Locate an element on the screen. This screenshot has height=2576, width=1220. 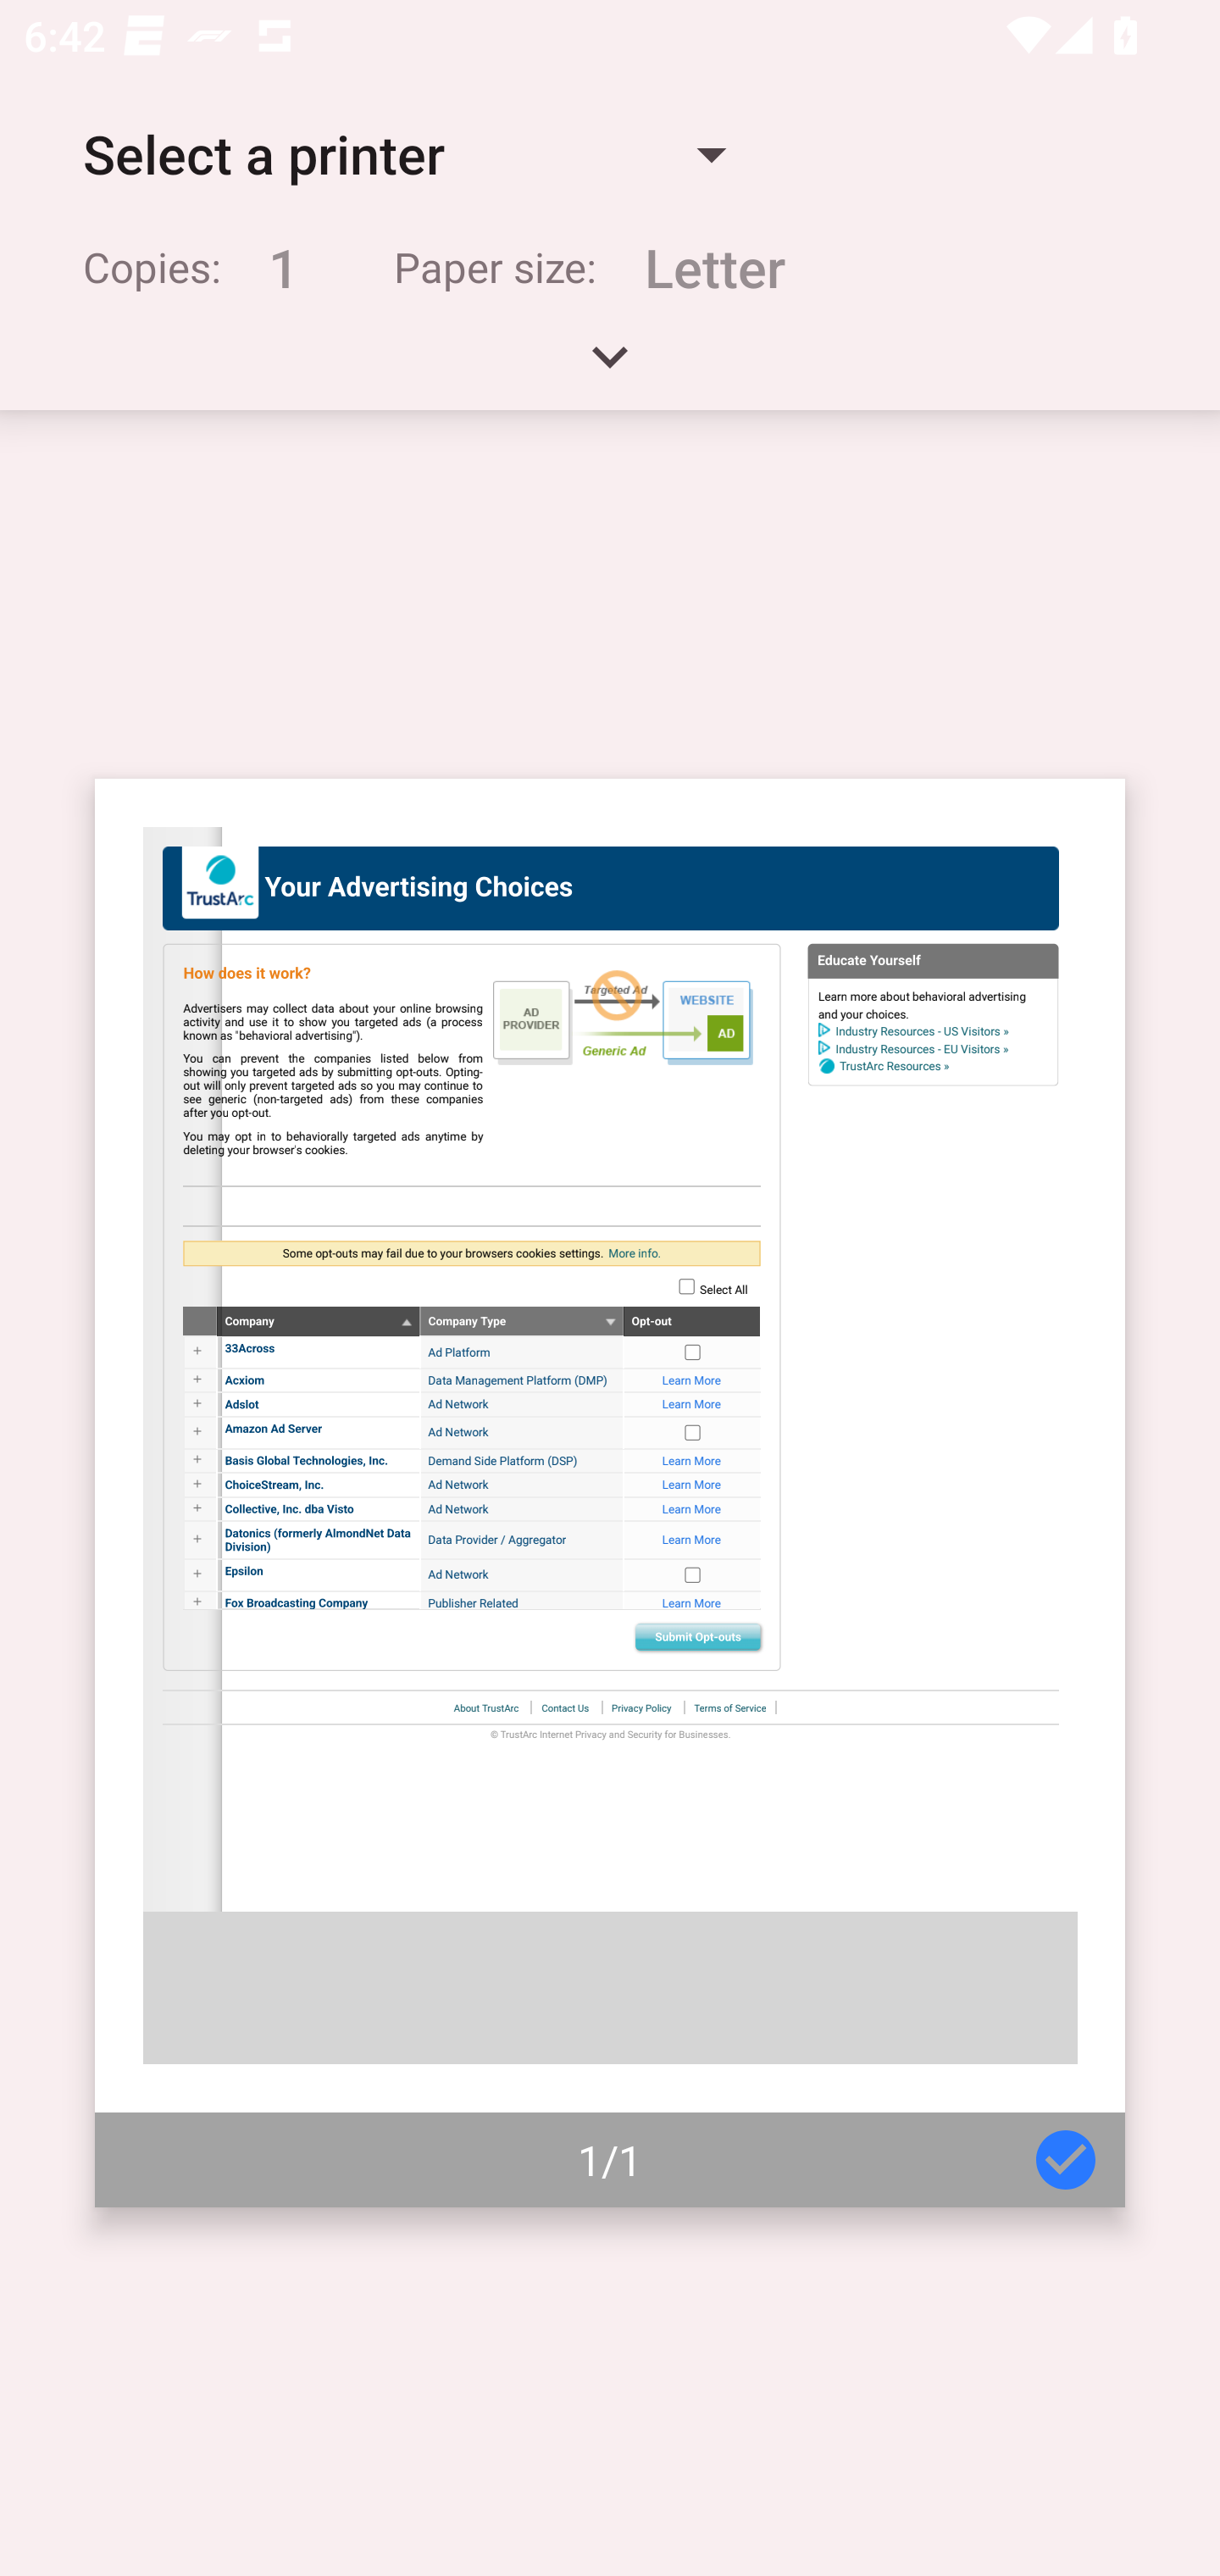
Select a printer is located at coordinates (403, 154).